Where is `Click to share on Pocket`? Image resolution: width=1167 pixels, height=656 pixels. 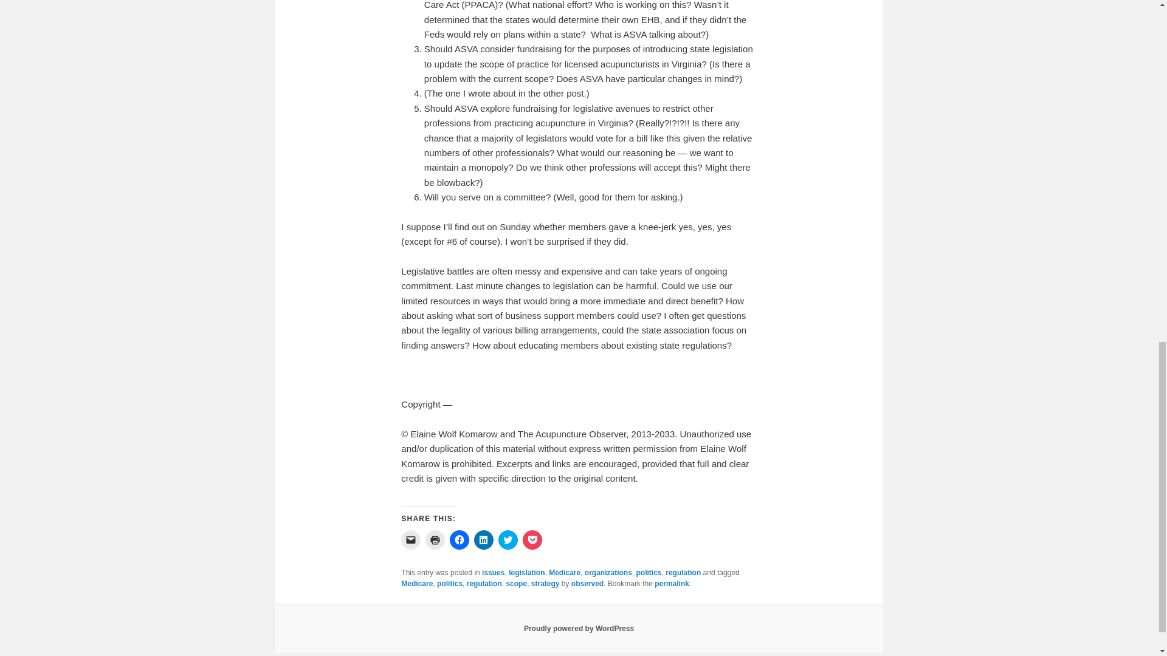 Click to share on Pocket is located at coordinates (532, 539).